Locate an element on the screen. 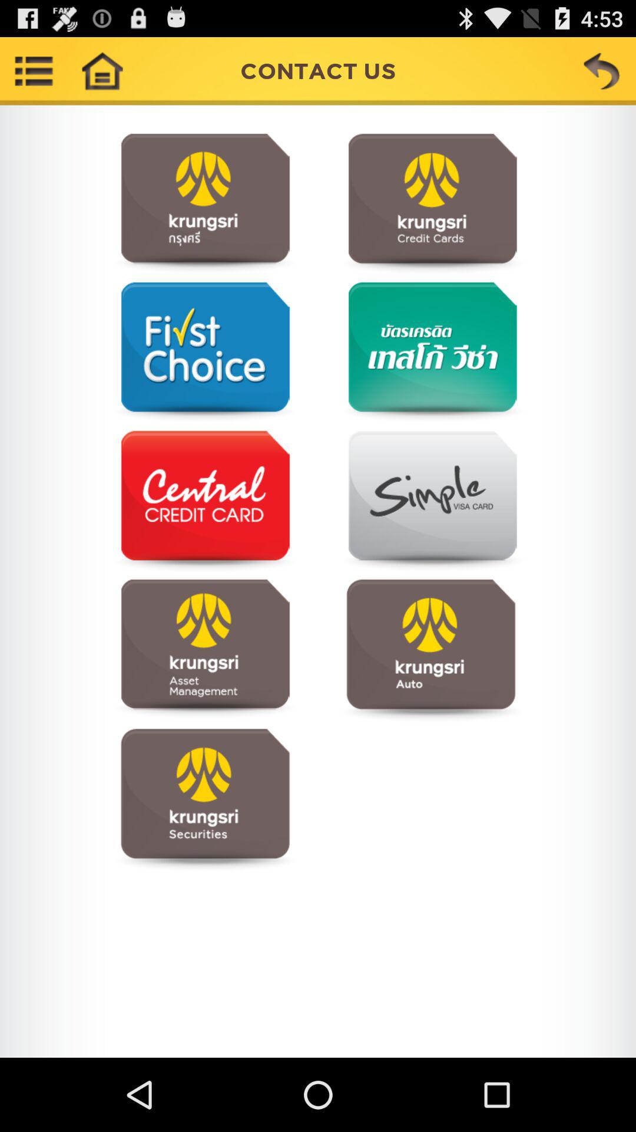  menu buttton is located at coordinates (34, 71).